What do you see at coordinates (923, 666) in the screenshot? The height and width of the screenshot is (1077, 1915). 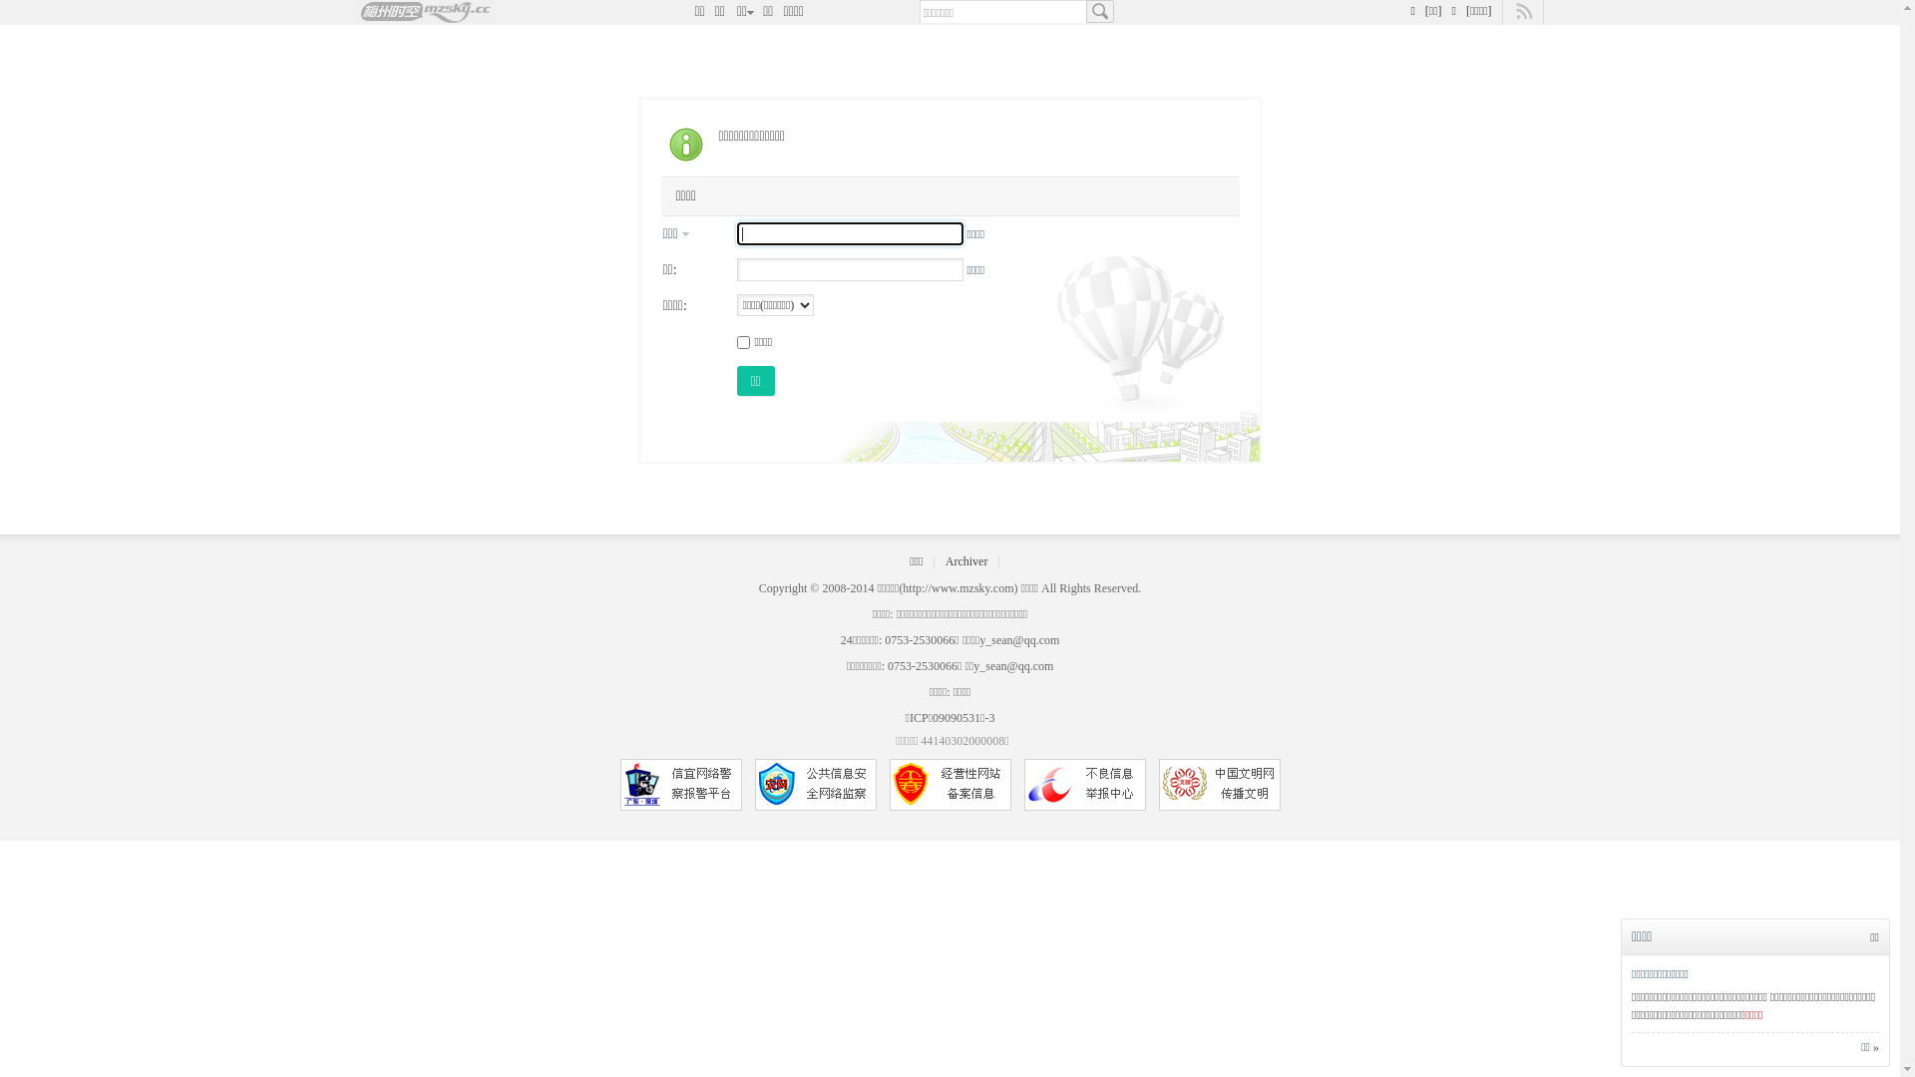 I see `0753-2530066` at bounding box center [923, 666].